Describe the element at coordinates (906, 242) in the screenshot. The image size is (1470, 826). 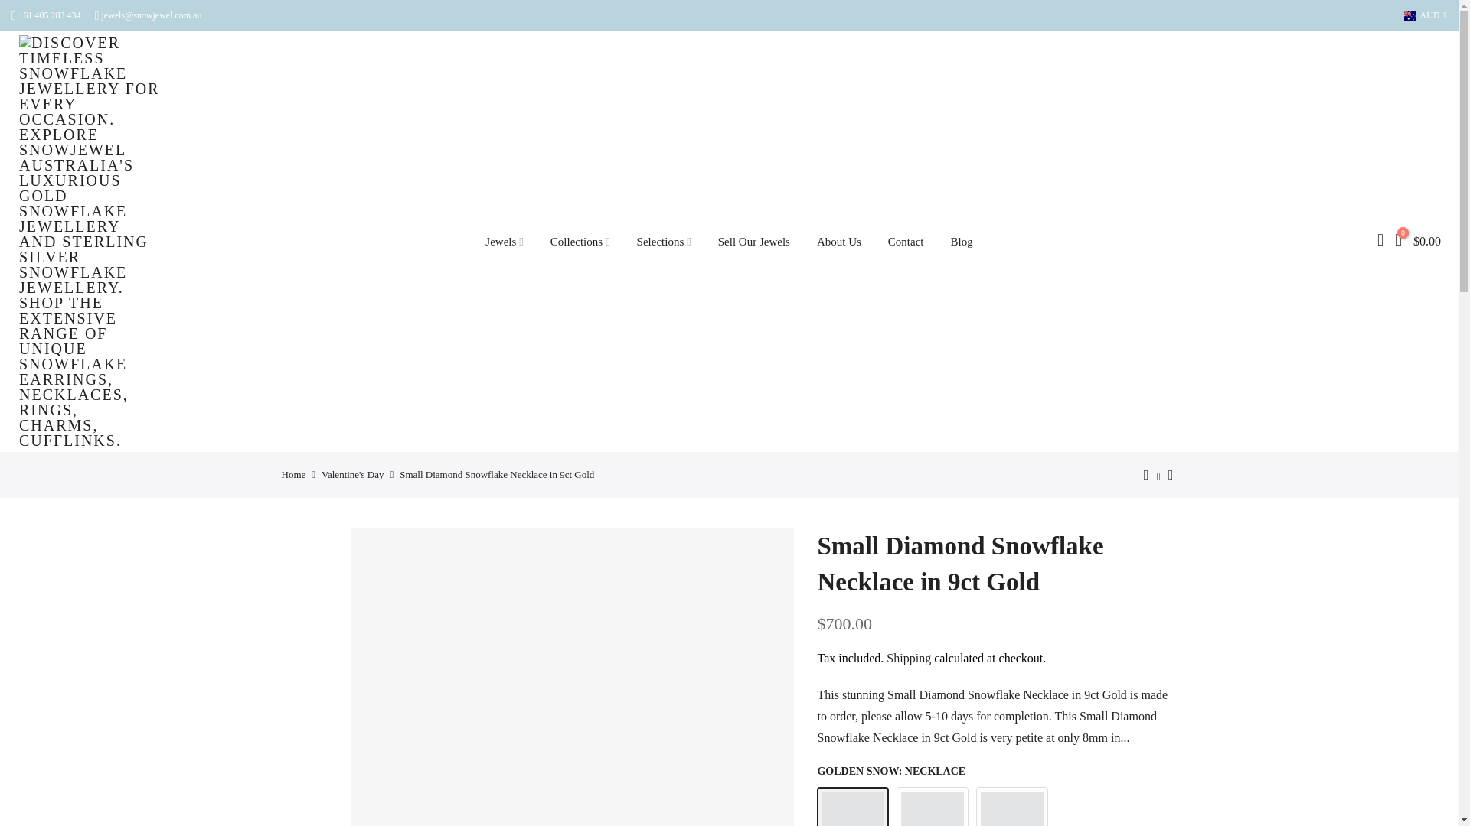
I see `Contact` at that location.